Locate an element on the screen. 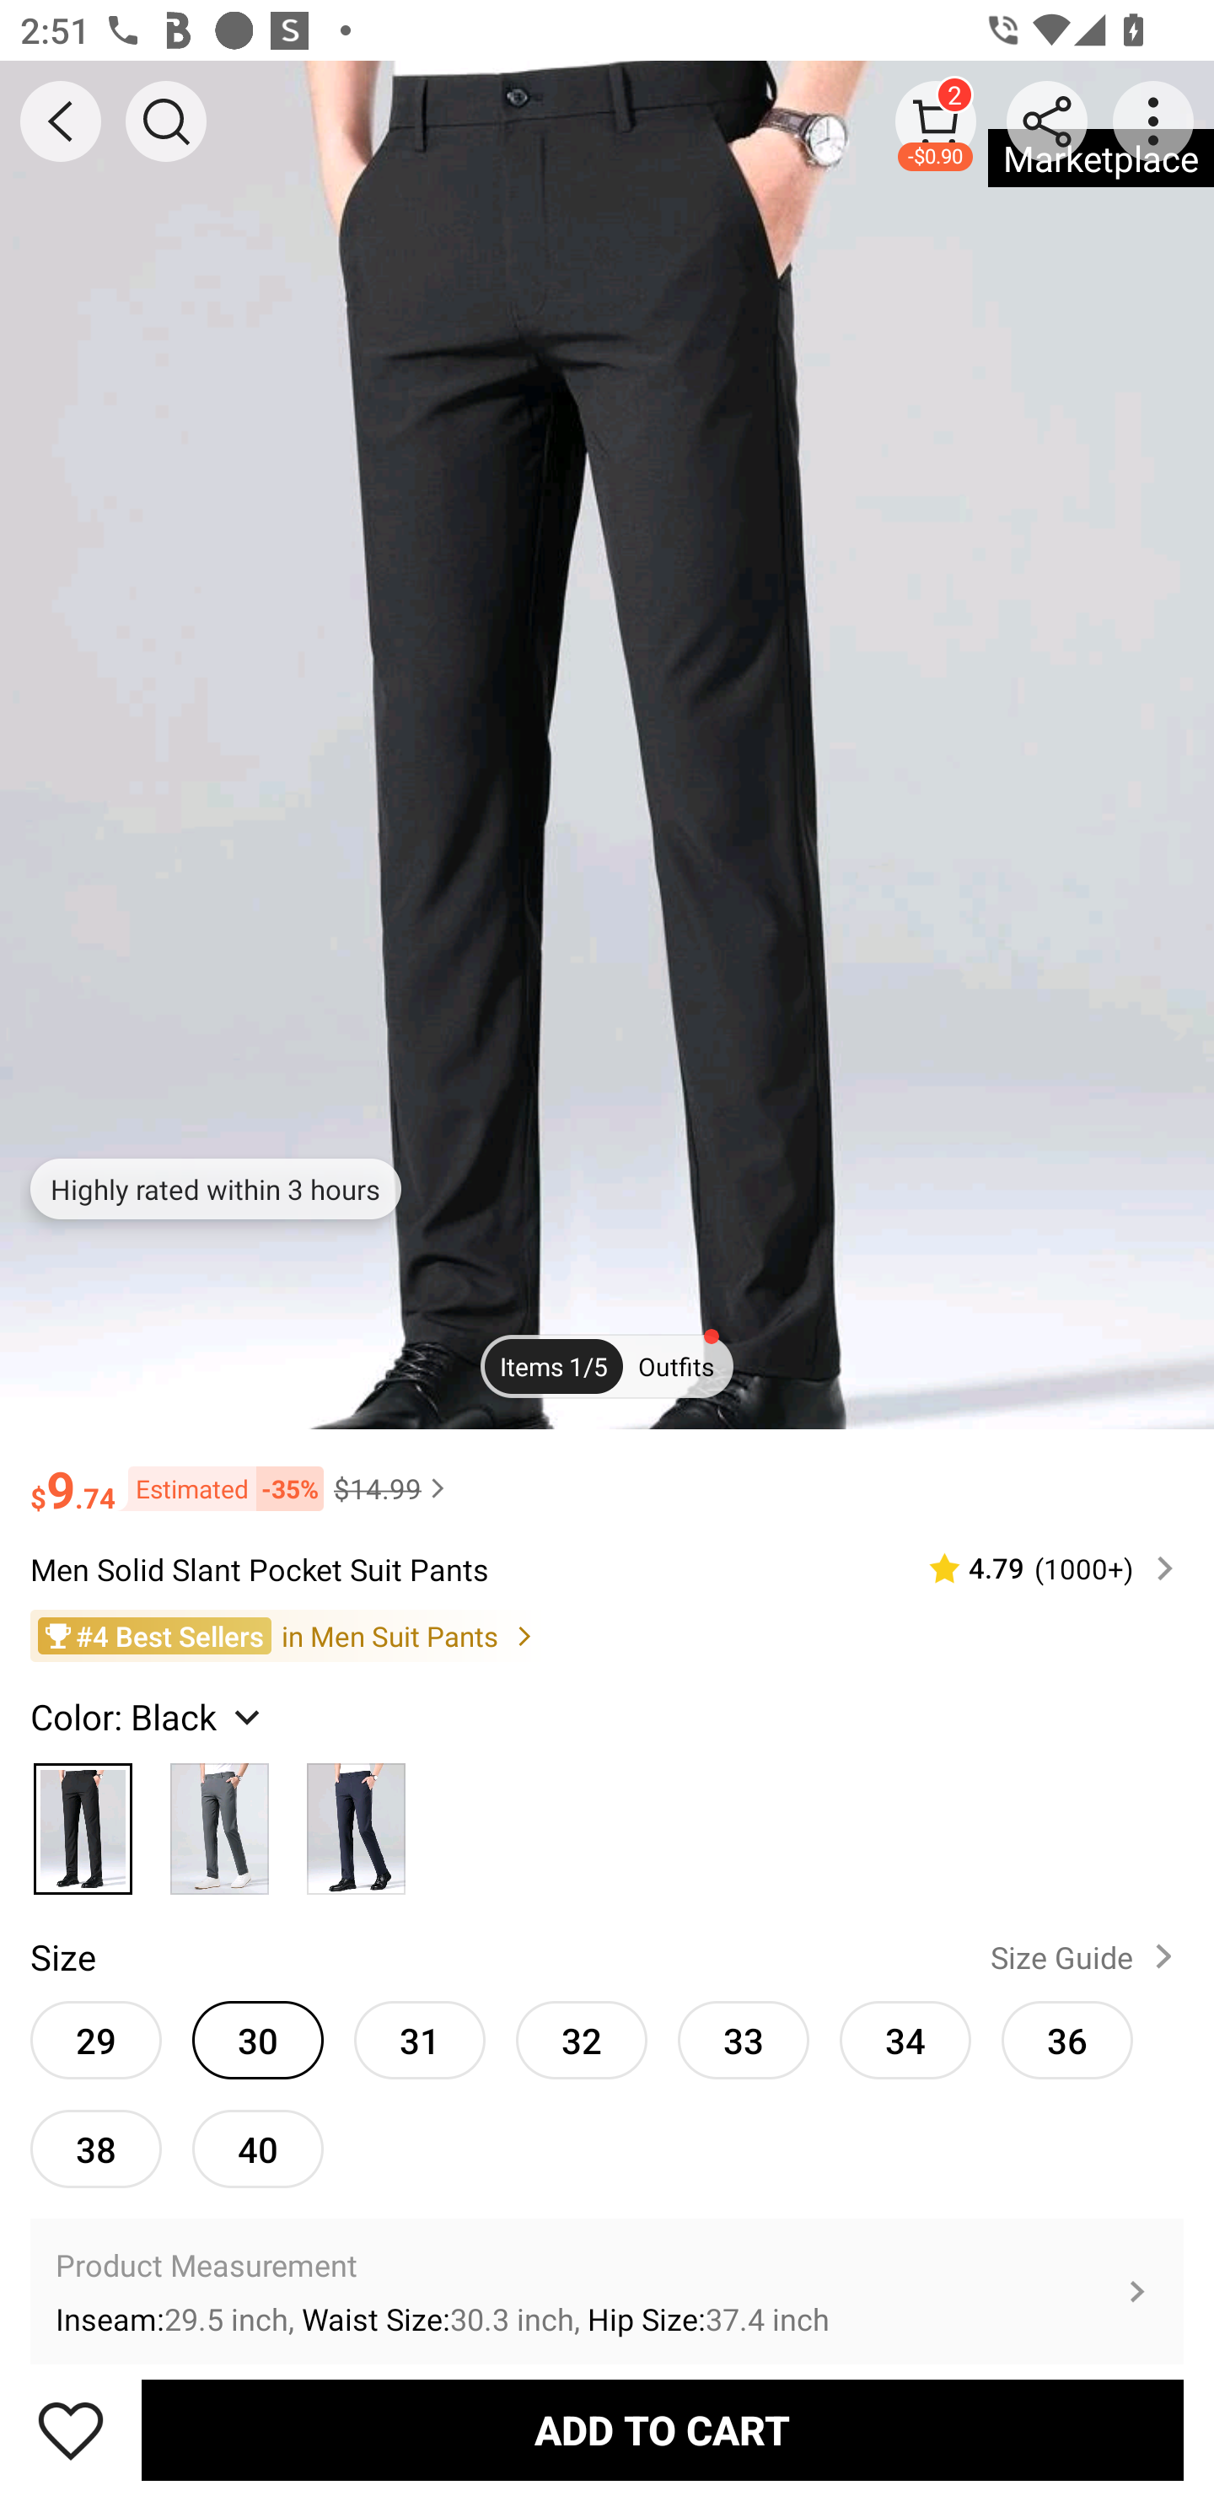 The width and height of the screenshot is (1214, 2496). 30 30selected option is located at coordinates (258, 2040).